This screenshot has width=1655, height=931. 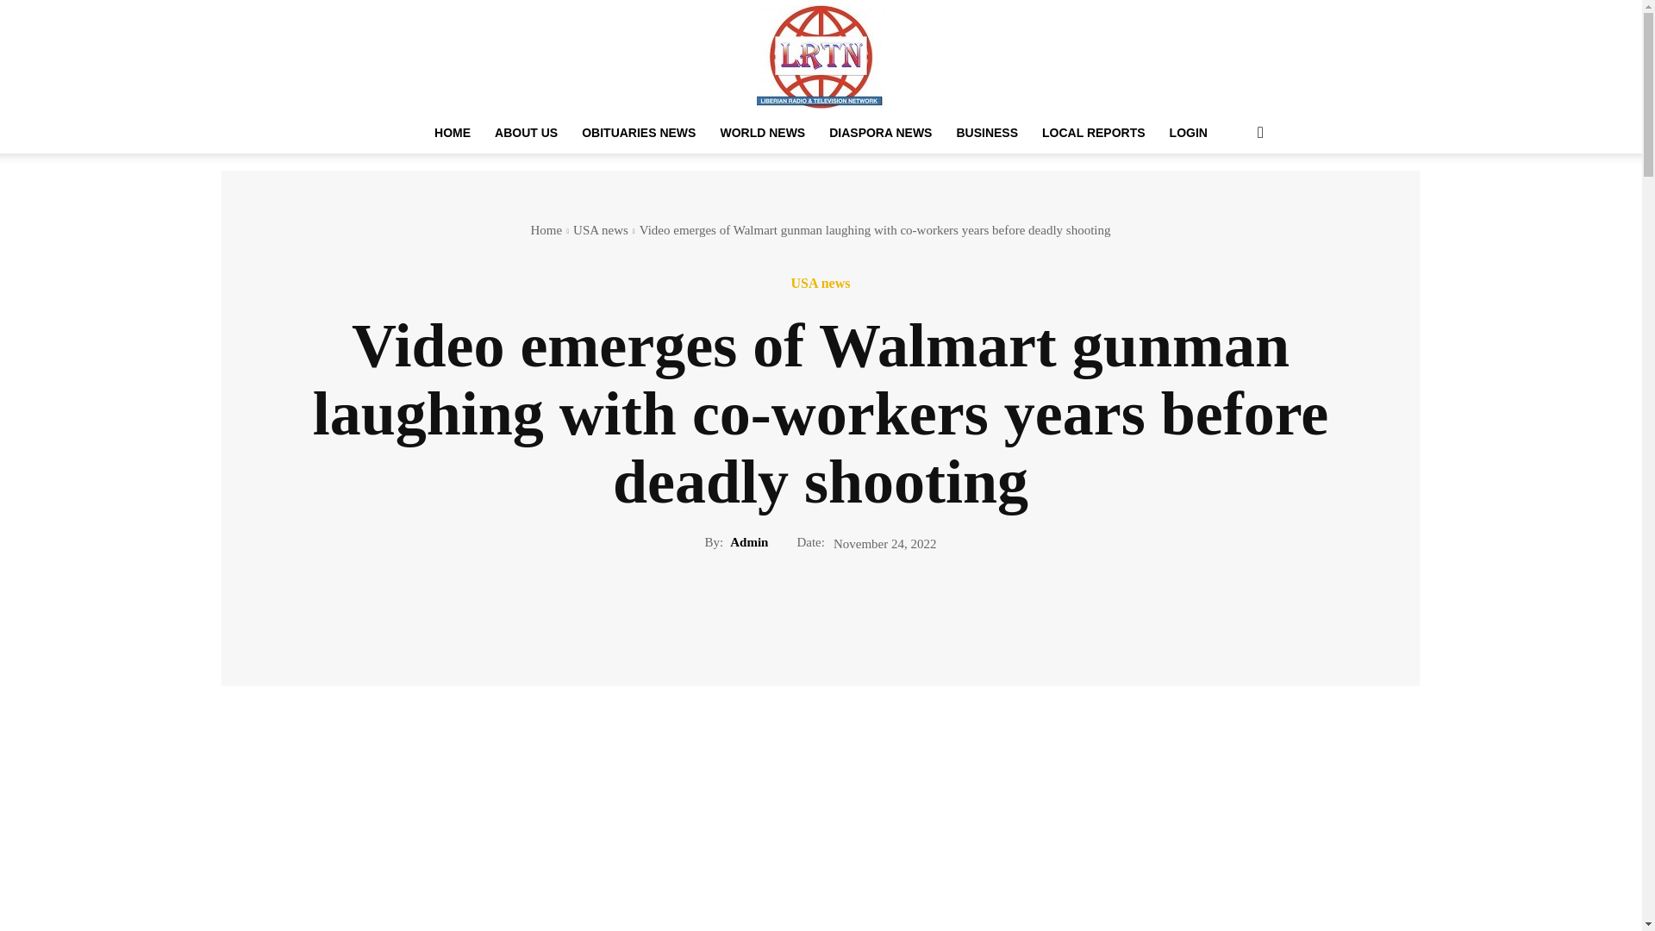 I want to click on OBITUARIES NEWS, so click(x=638, y=133).